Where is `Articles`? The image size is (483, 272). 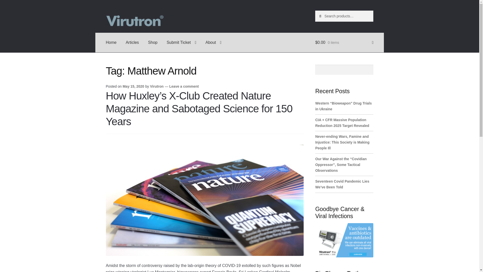
Articles is located at coordinates (132, 42).